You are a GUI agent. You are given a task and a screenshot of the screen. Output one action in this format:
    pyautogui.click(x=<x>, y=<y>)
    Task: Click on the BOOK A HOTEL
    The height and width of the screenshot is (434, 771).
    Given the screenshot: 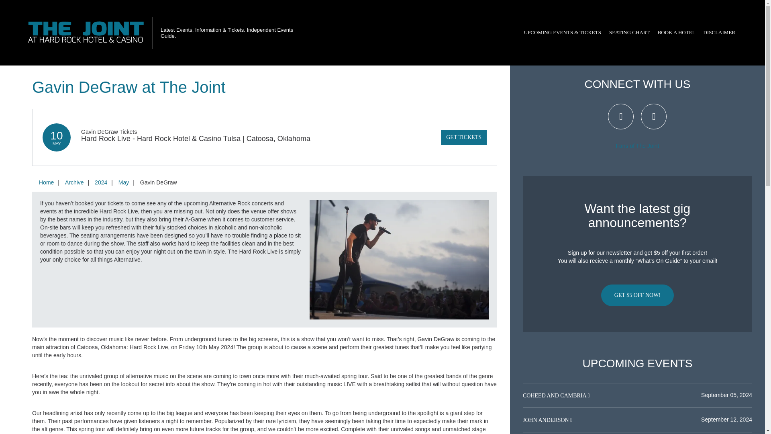 What is the action you would take?
    pyautogui.click(x=676, y=33)
    